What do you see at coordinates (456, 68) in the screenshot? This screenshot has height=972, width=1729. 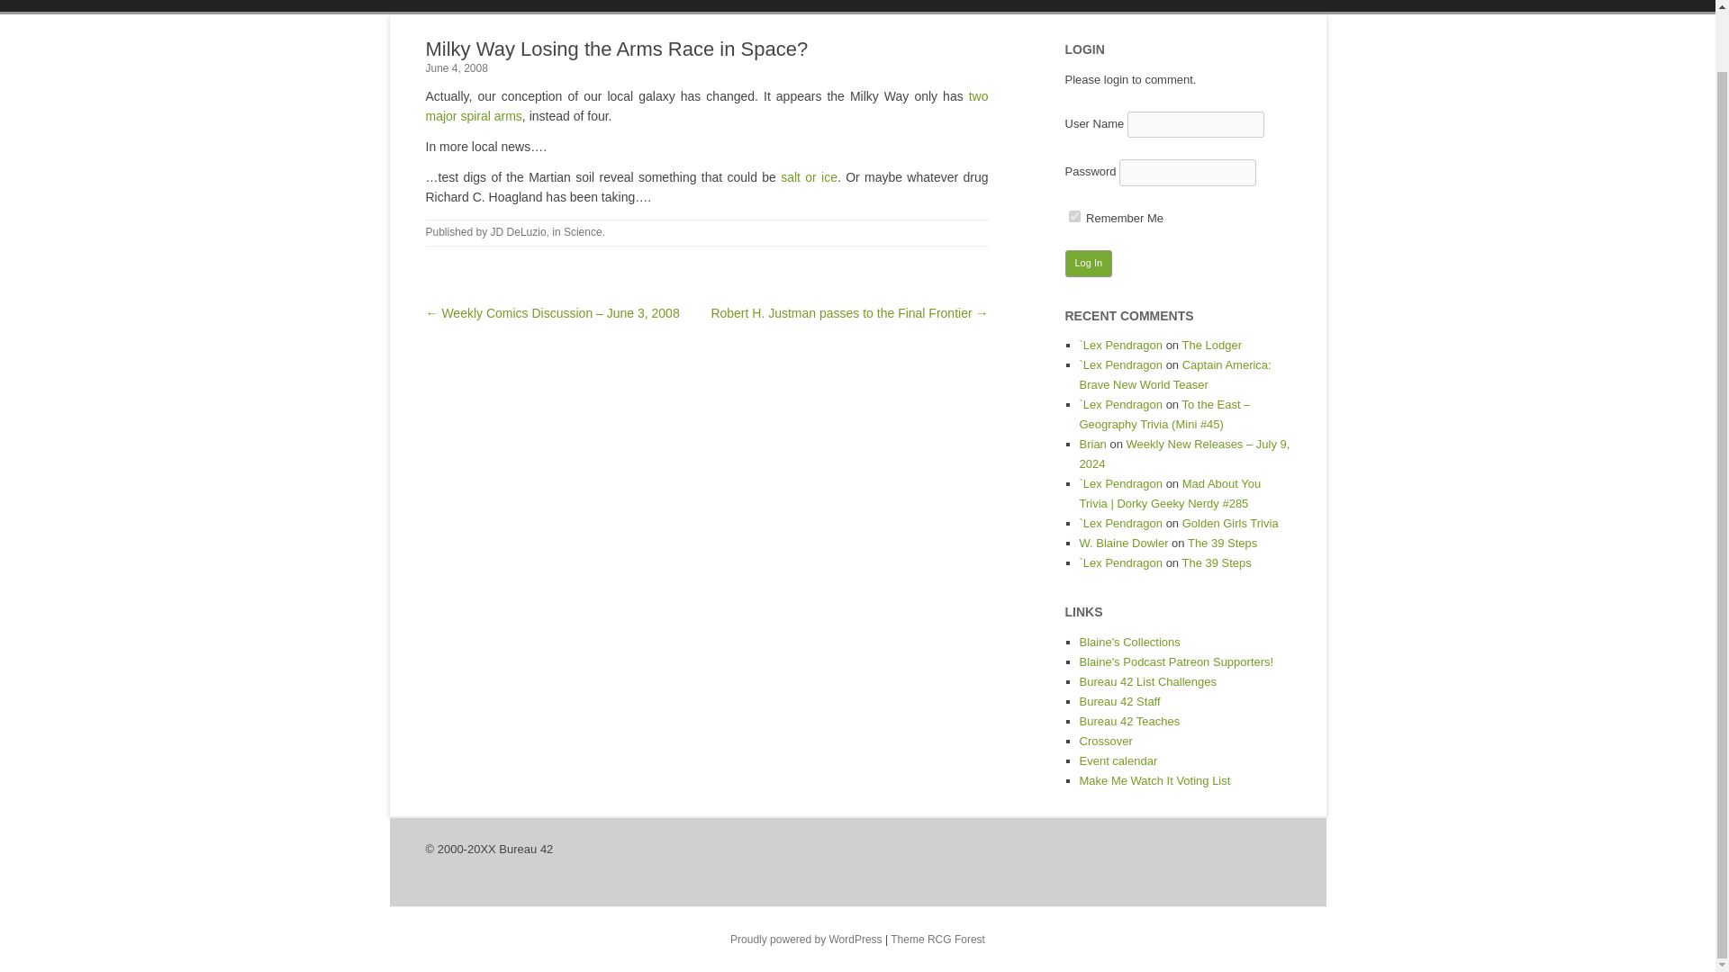 I see `4:09 am` at bounding box center [456, 68].